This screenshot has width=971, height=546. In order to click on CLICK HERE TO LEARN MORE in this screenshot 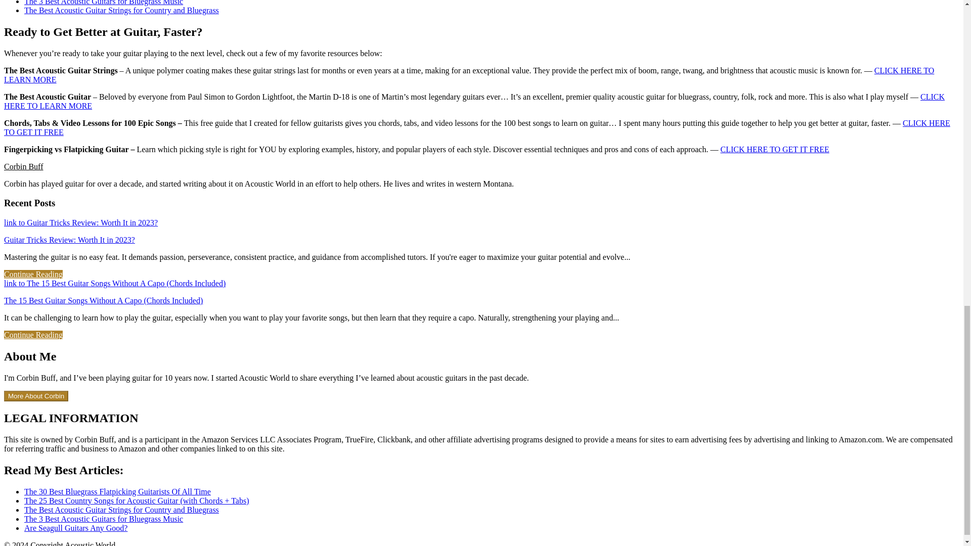, I will do `click(474, 101)`.